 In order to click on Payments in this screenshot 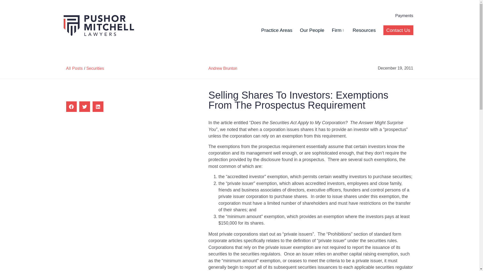, I will do `click(404, 16)`.